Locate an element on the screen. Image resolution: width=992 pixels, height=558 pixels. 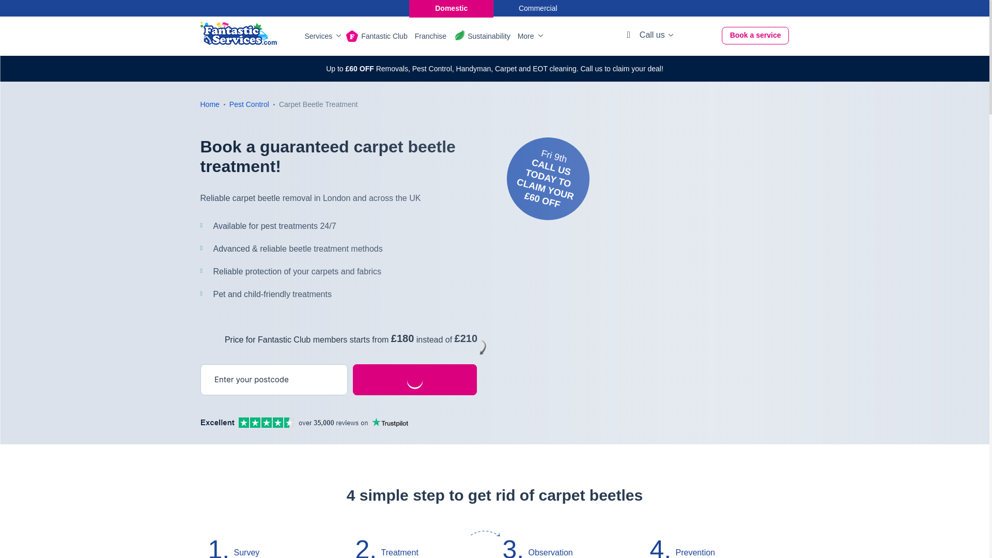
For business clients is located at coordinates (538, 8).